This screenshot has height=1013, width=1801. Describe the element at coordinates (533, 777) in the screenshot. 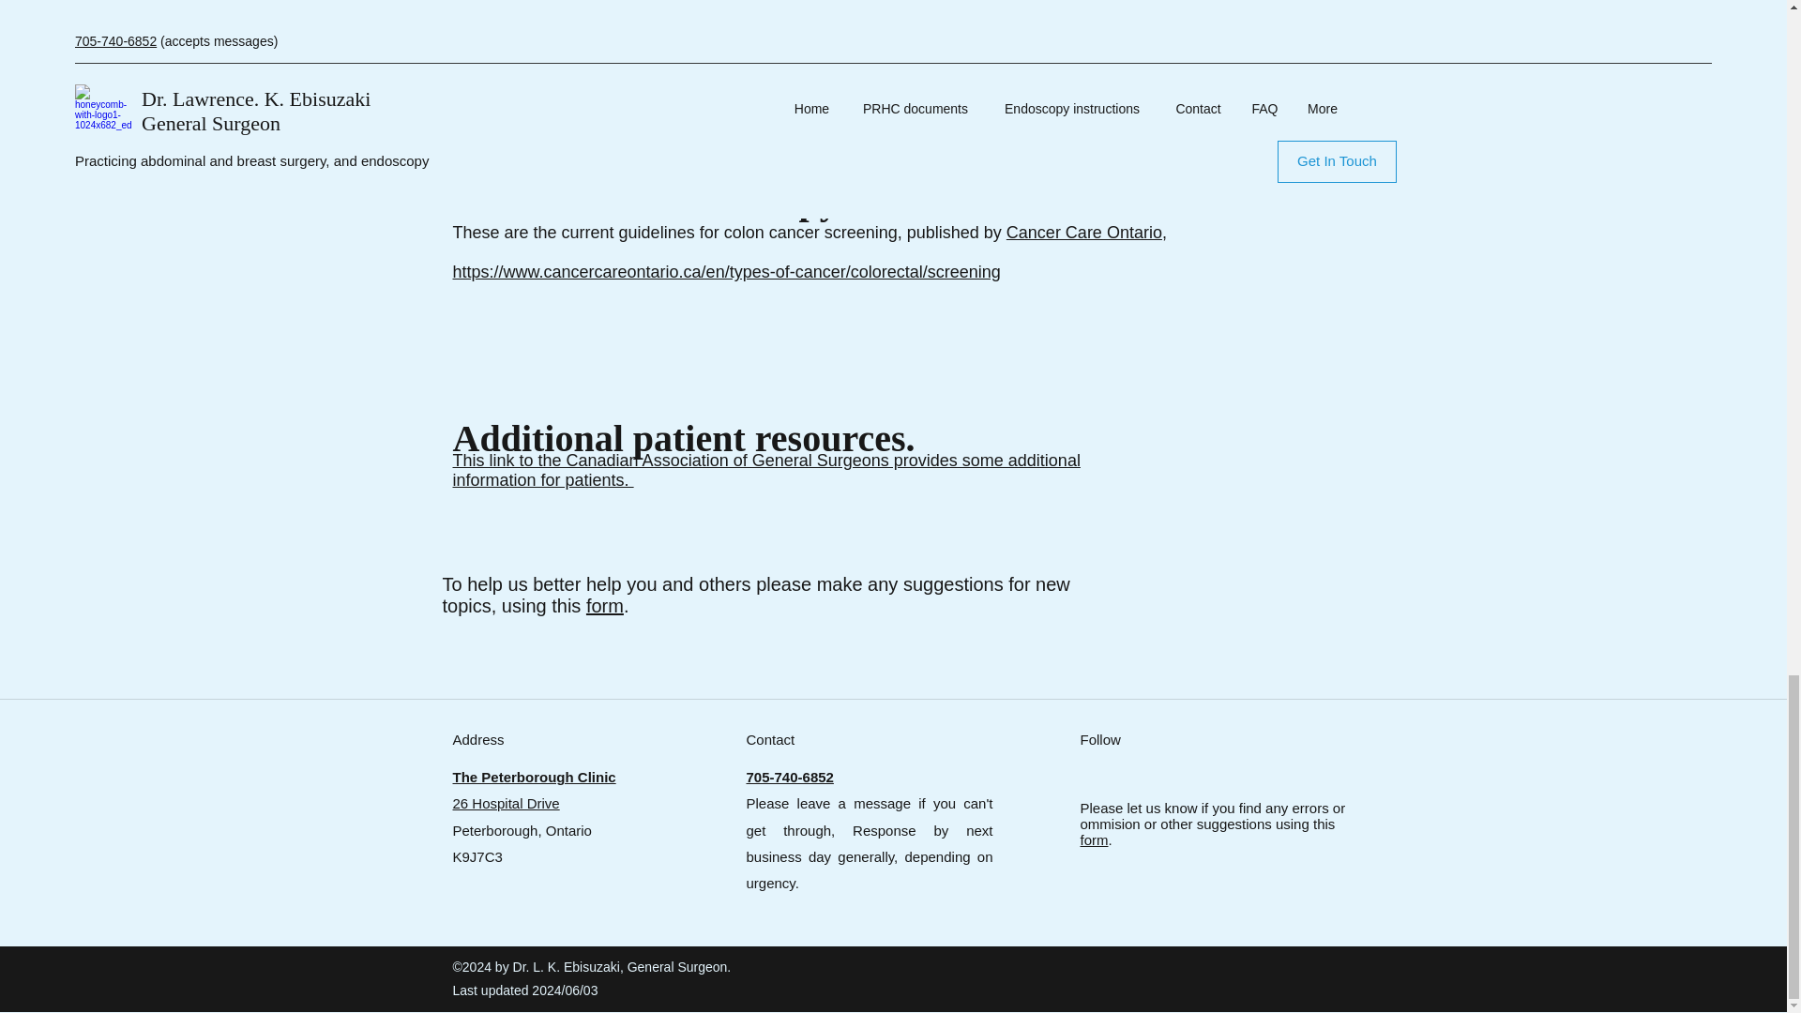

I see `The Peterborough Clinic` at that location.